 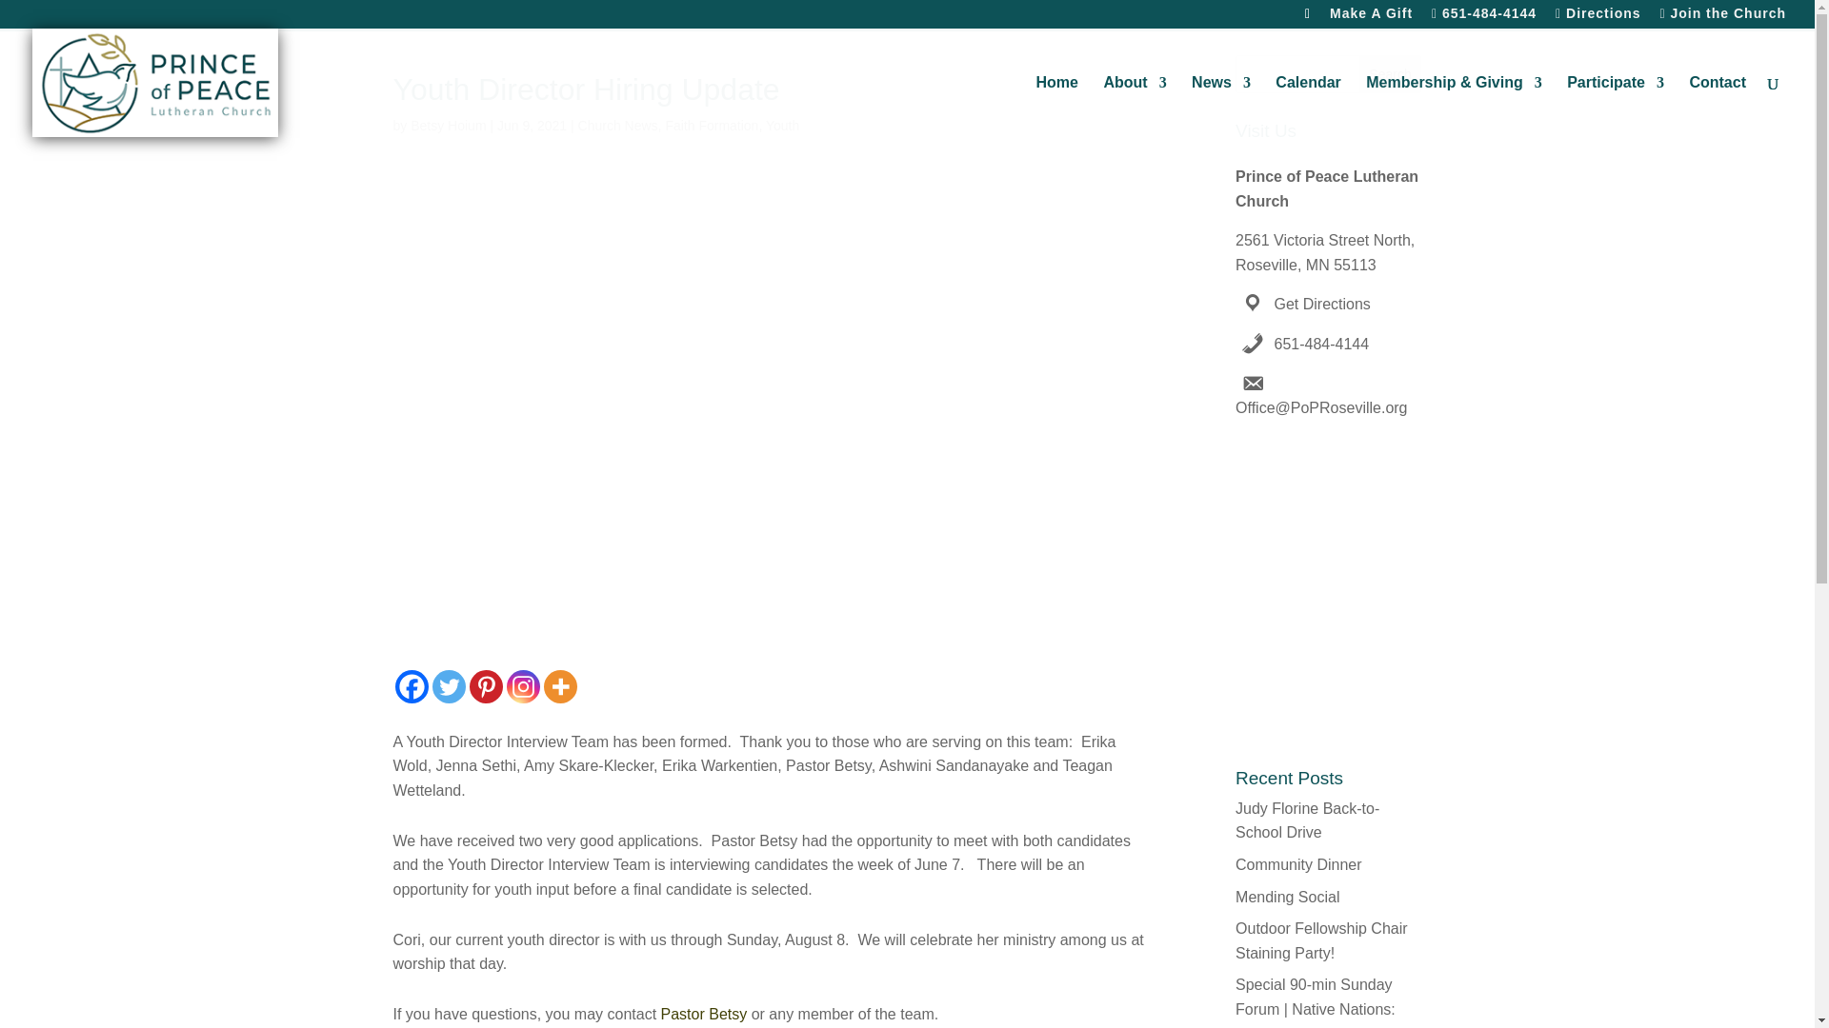 What do you see at coordinates (1307, 106) in the screenshot?
I see `Calendar` at bounding box center [1307, 106].